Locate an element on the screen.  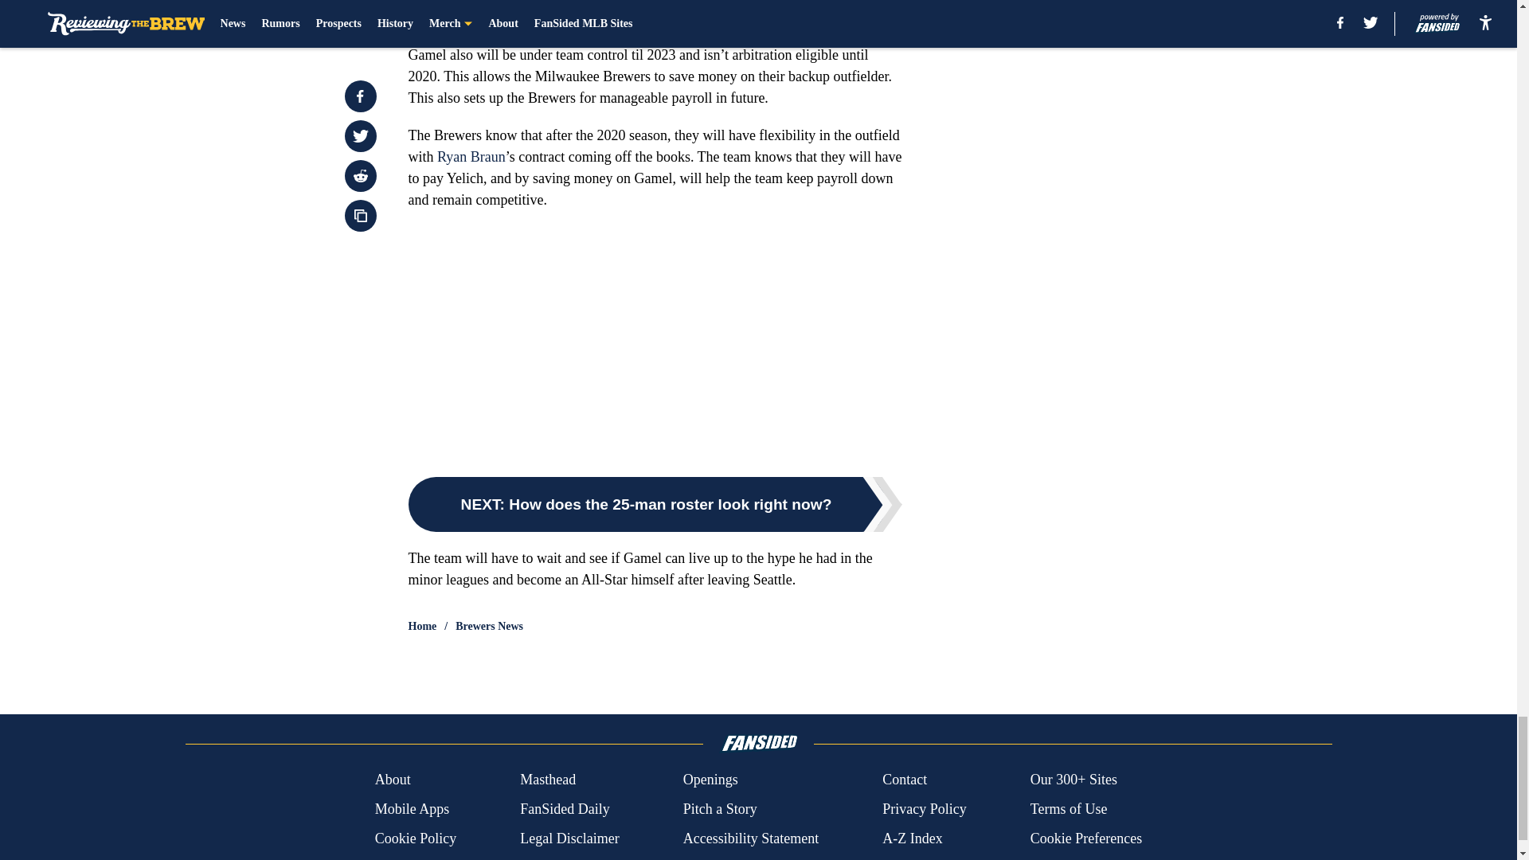
Masthead is located at coordinates (548, 779).